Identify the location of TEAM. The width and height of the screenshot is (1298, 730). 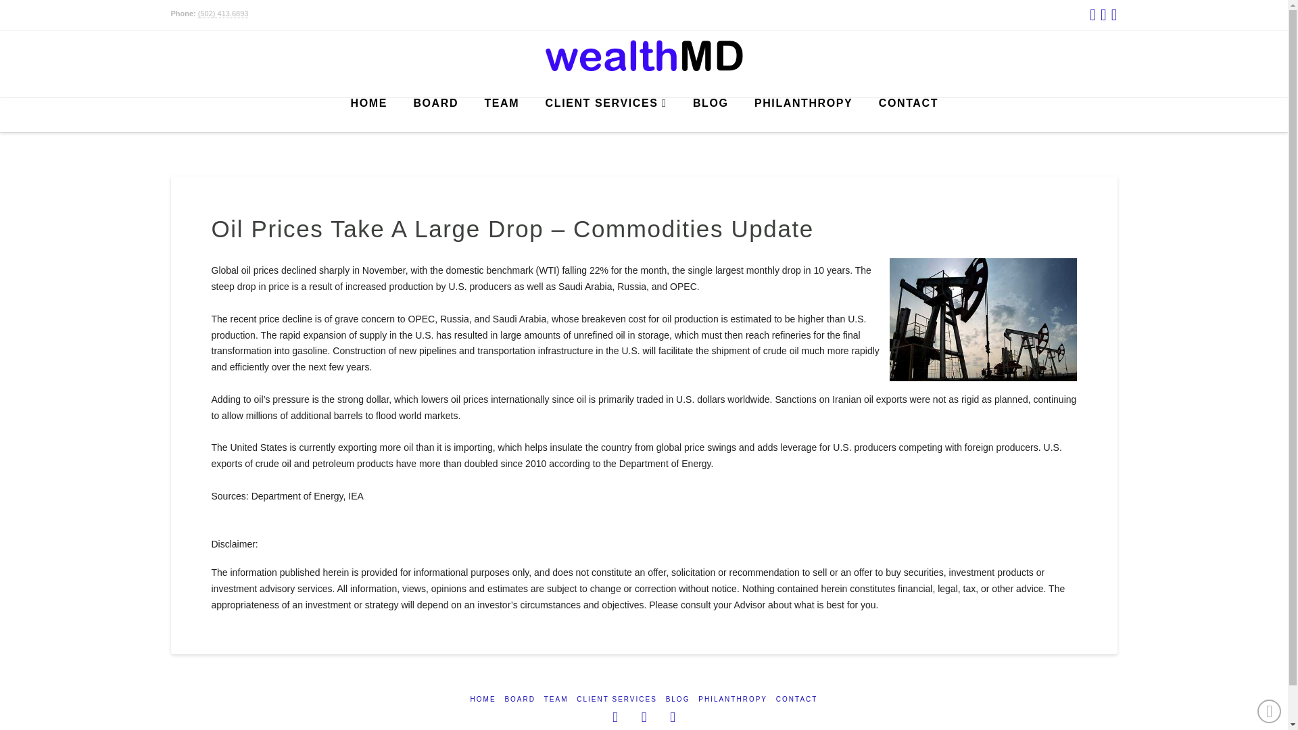
(556, 699).